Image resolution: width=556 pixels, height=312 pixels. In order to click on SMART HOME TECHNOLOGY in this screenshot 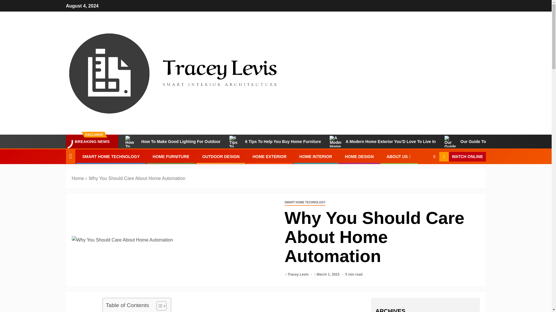, I will do `click(305, 203)`.